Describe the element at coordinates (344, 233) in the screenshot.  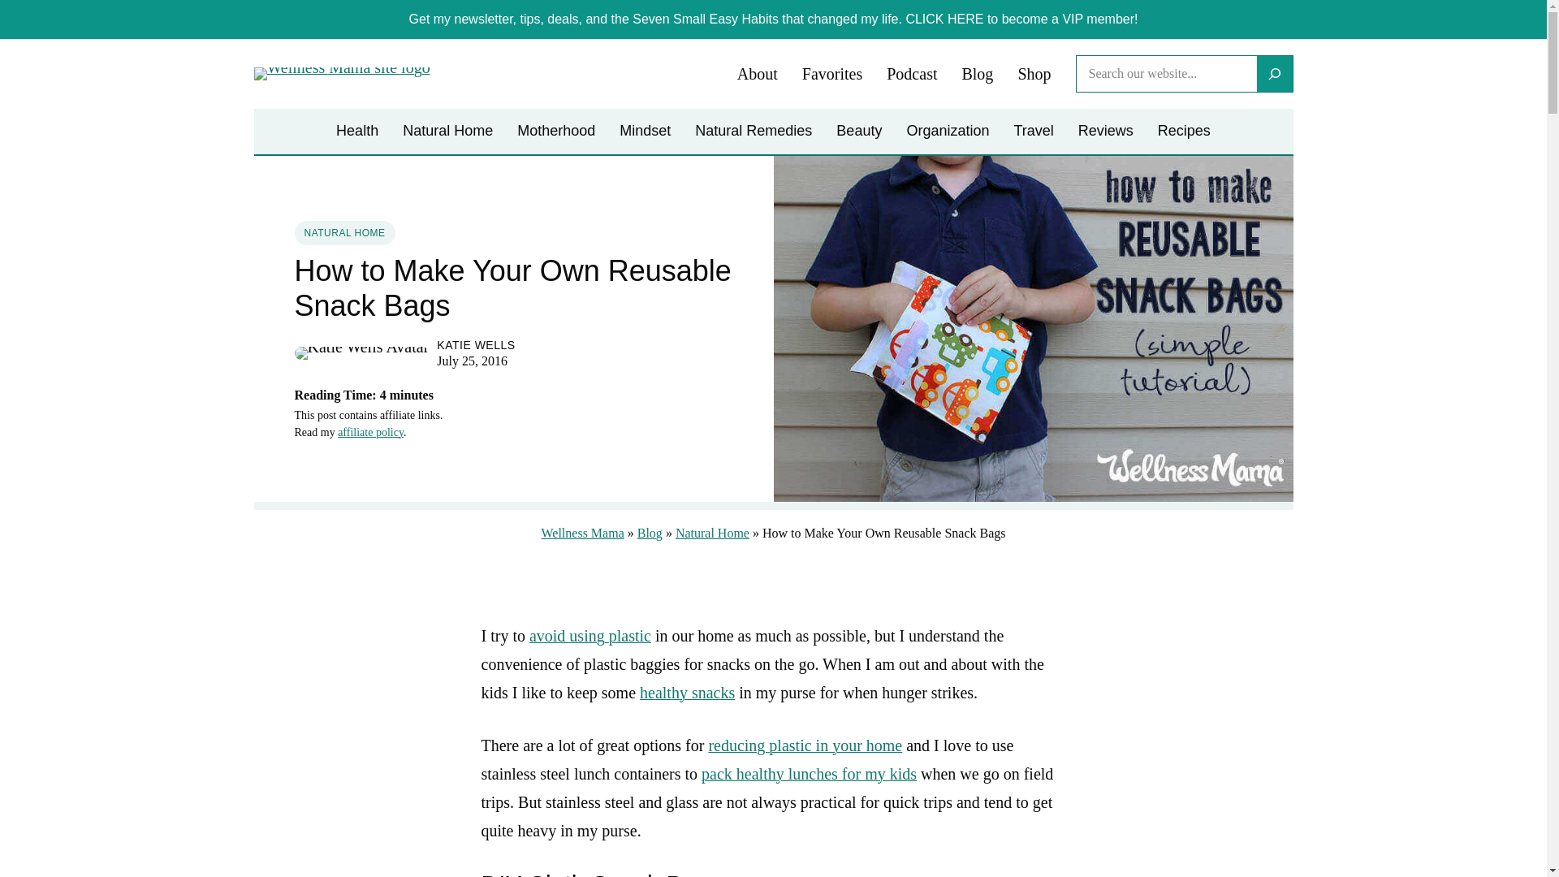
I see `NATURAL HOME` at that location.